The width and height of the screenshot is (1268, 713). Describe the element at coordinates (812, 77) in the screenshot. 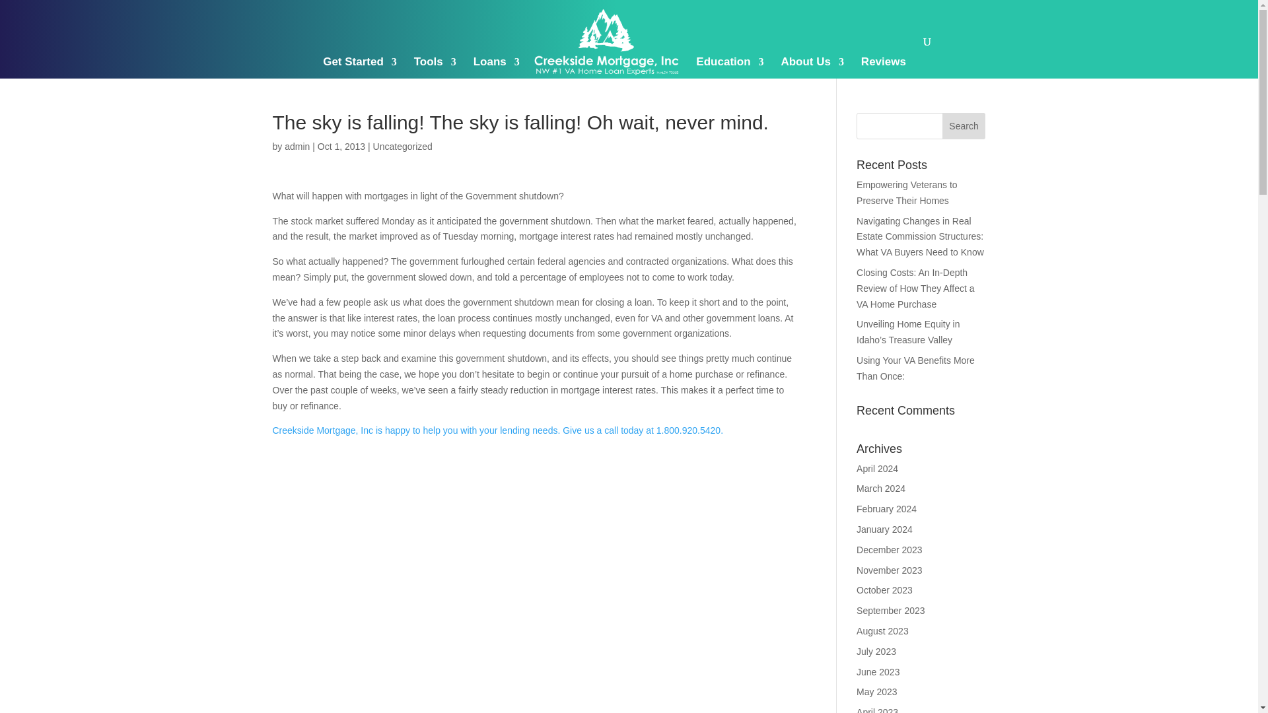

I see `About Us` at that location.